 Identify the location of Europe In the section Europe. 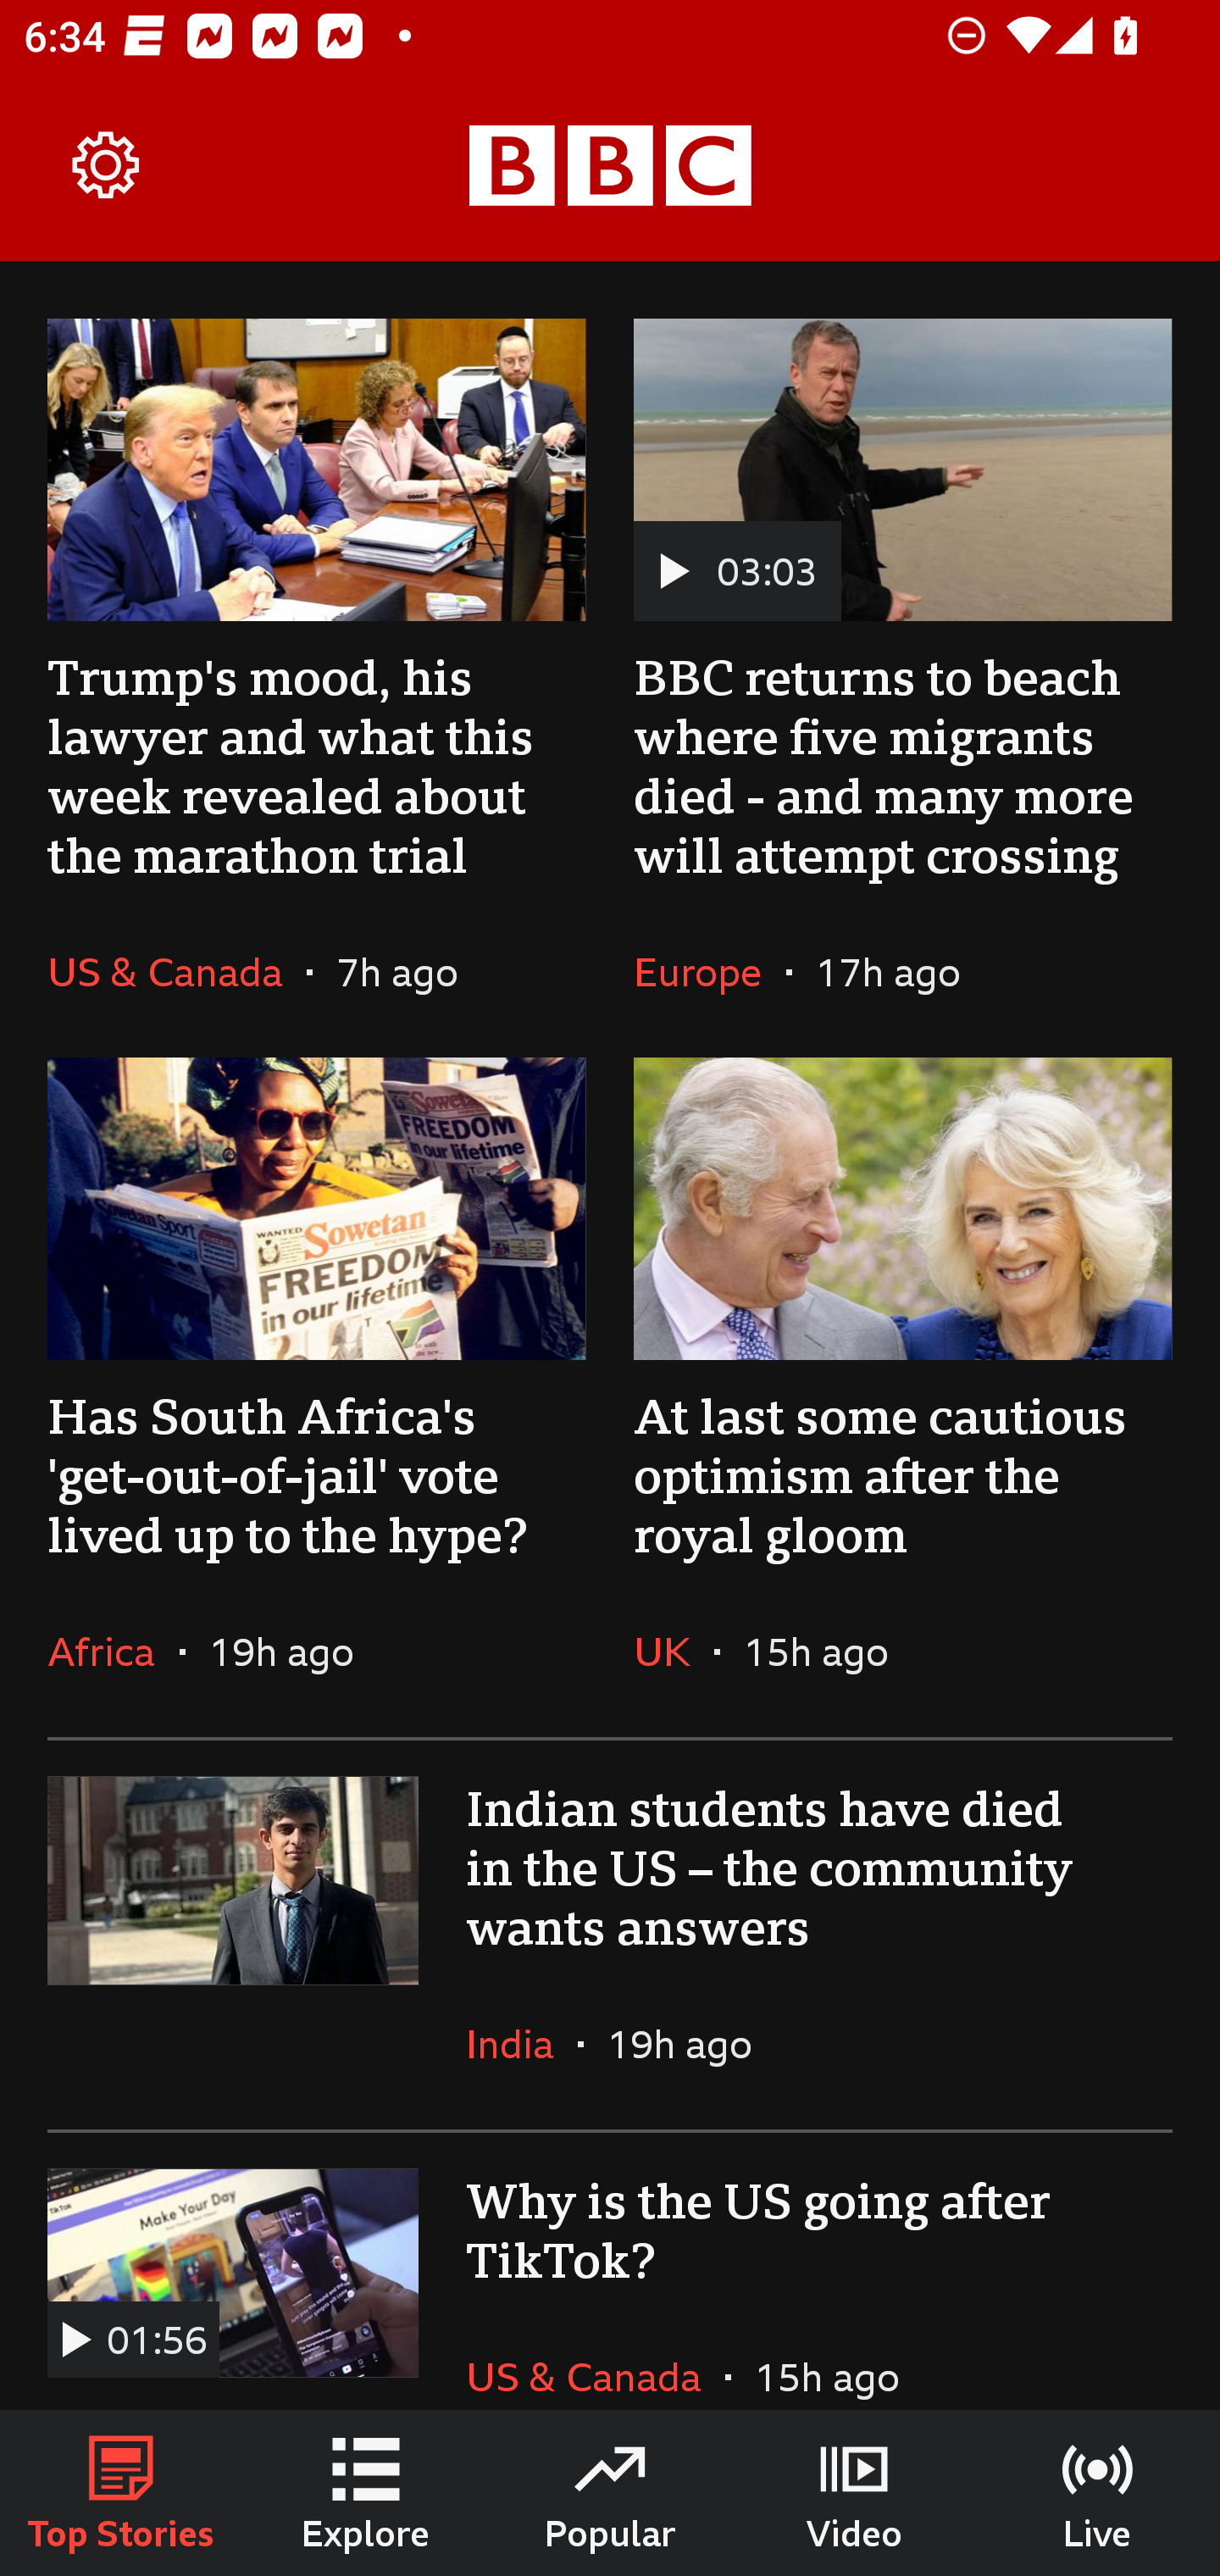
(709, 972).